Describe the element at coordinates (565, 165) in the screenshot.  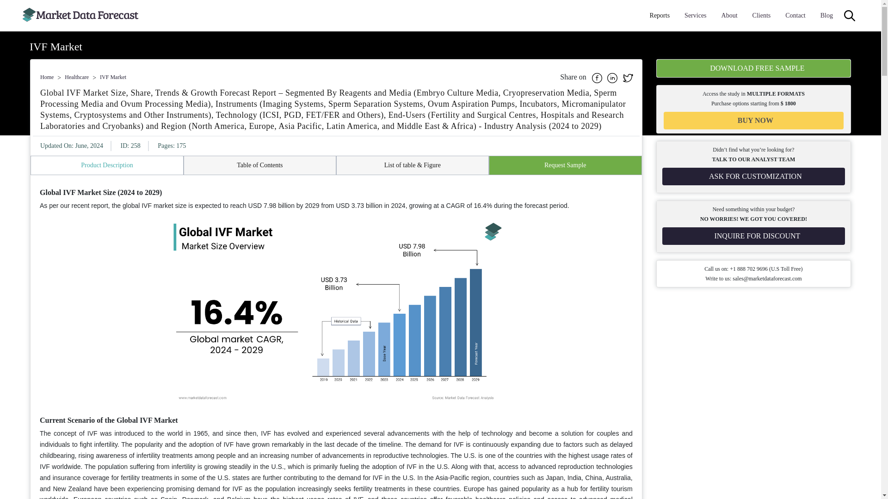
I see `Request Sample` at that location.